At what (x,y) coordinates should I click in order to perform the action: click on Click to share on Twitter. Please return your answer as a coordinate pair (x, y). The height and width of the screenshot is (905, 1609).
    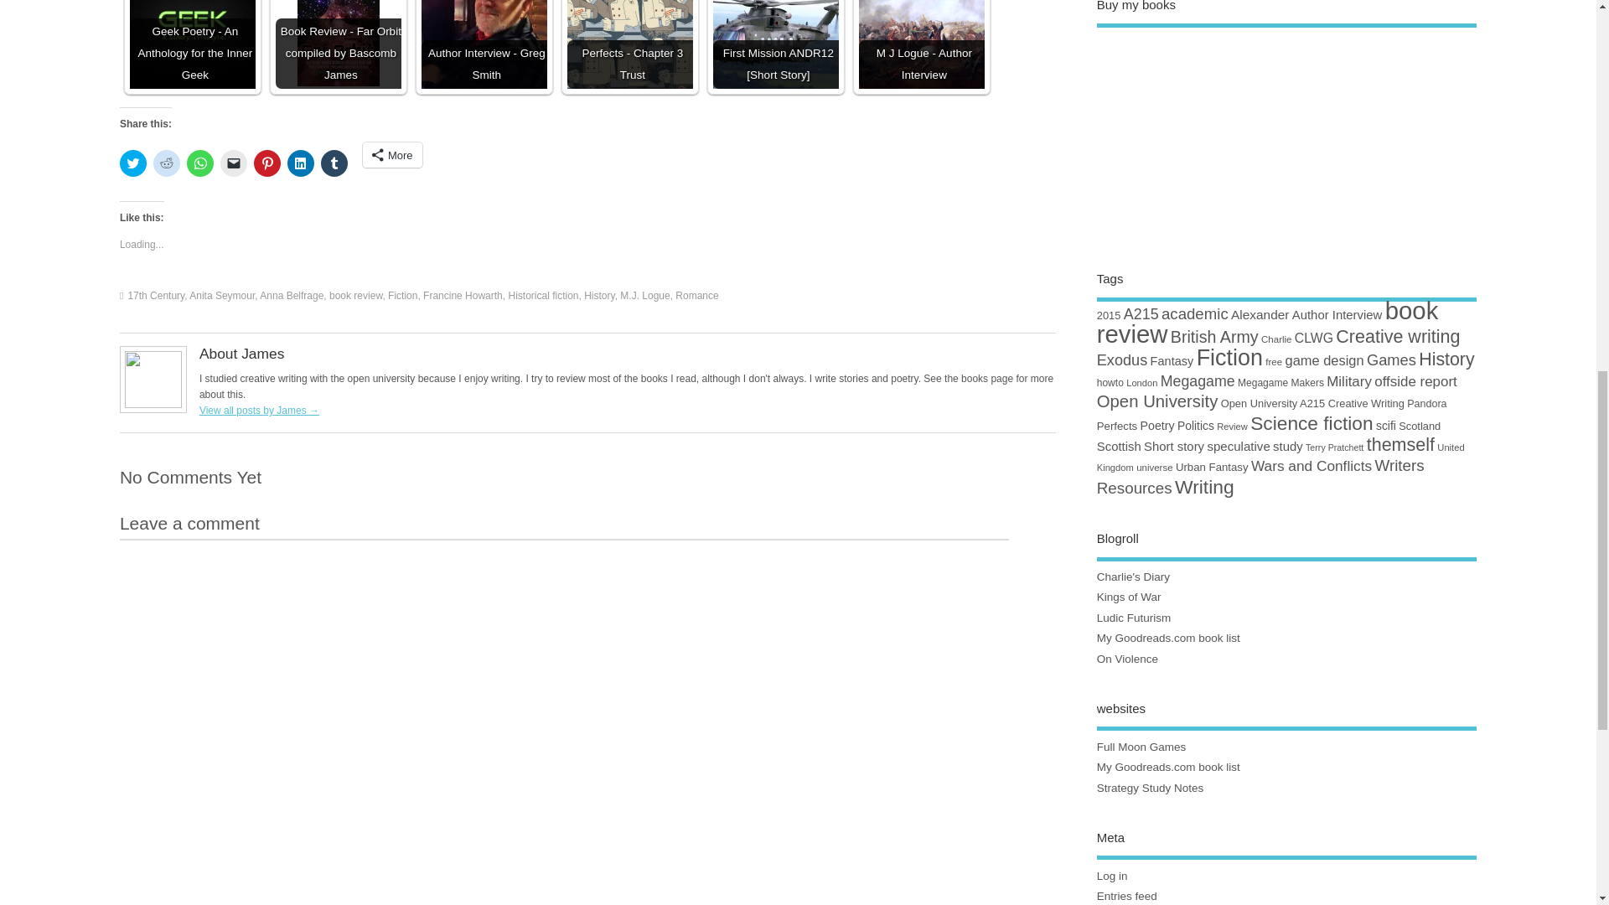
    Looking at the image, I should click on (132, 163).